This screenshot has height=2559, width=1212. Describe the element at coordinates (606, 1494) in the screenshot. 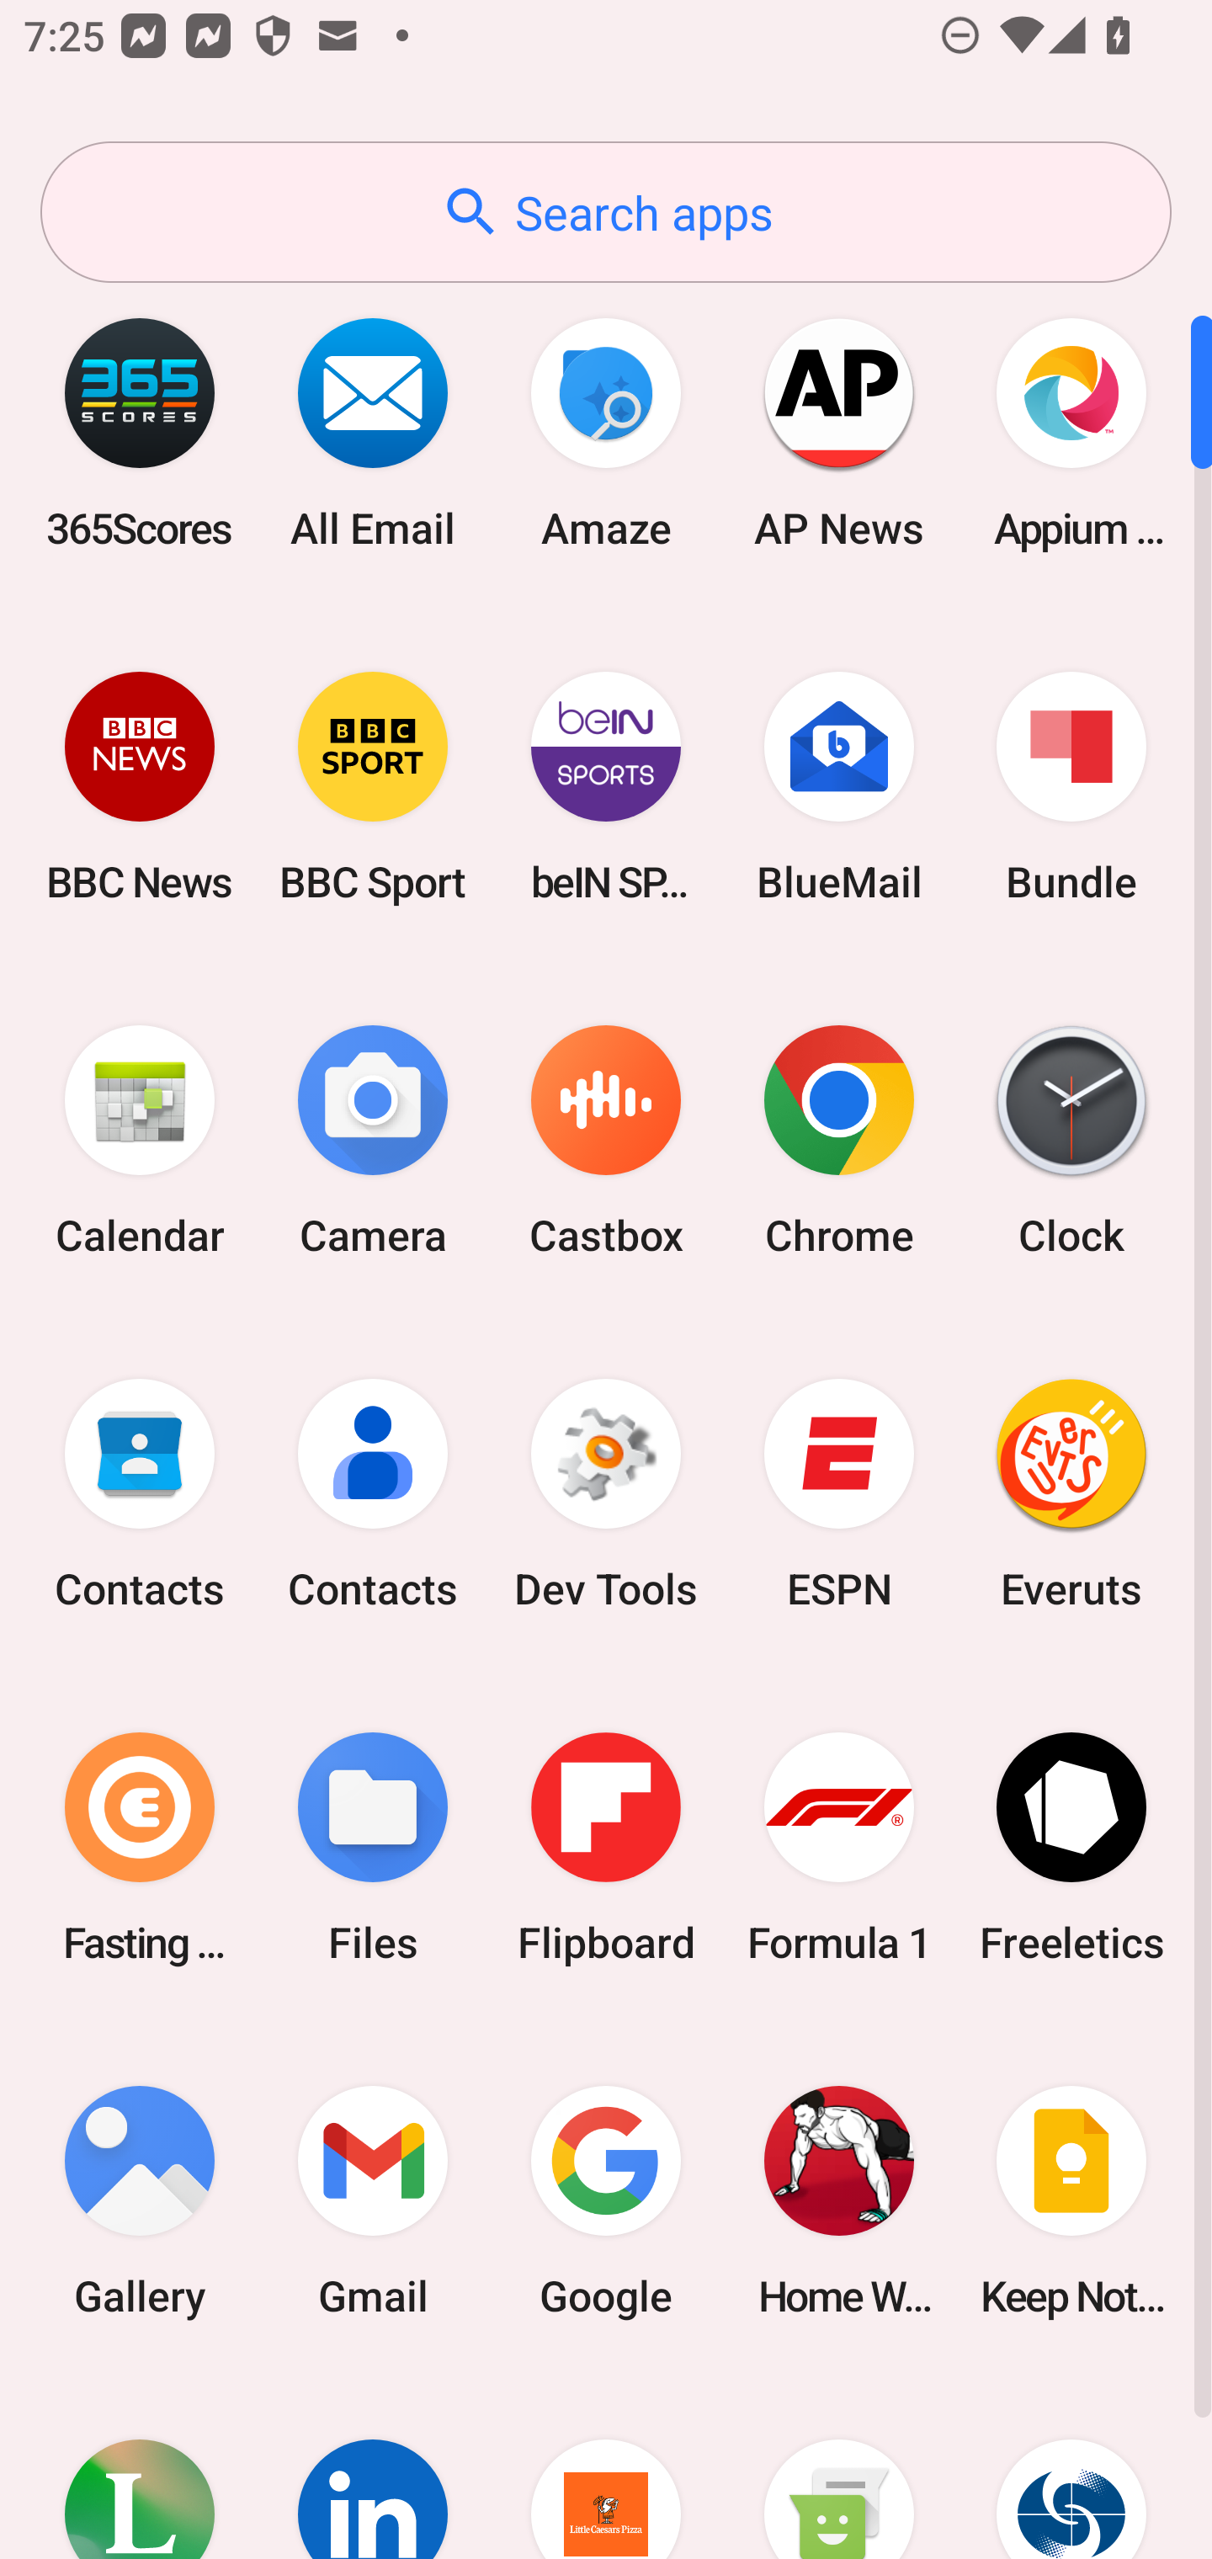

I see `Dev Tools` at that location.